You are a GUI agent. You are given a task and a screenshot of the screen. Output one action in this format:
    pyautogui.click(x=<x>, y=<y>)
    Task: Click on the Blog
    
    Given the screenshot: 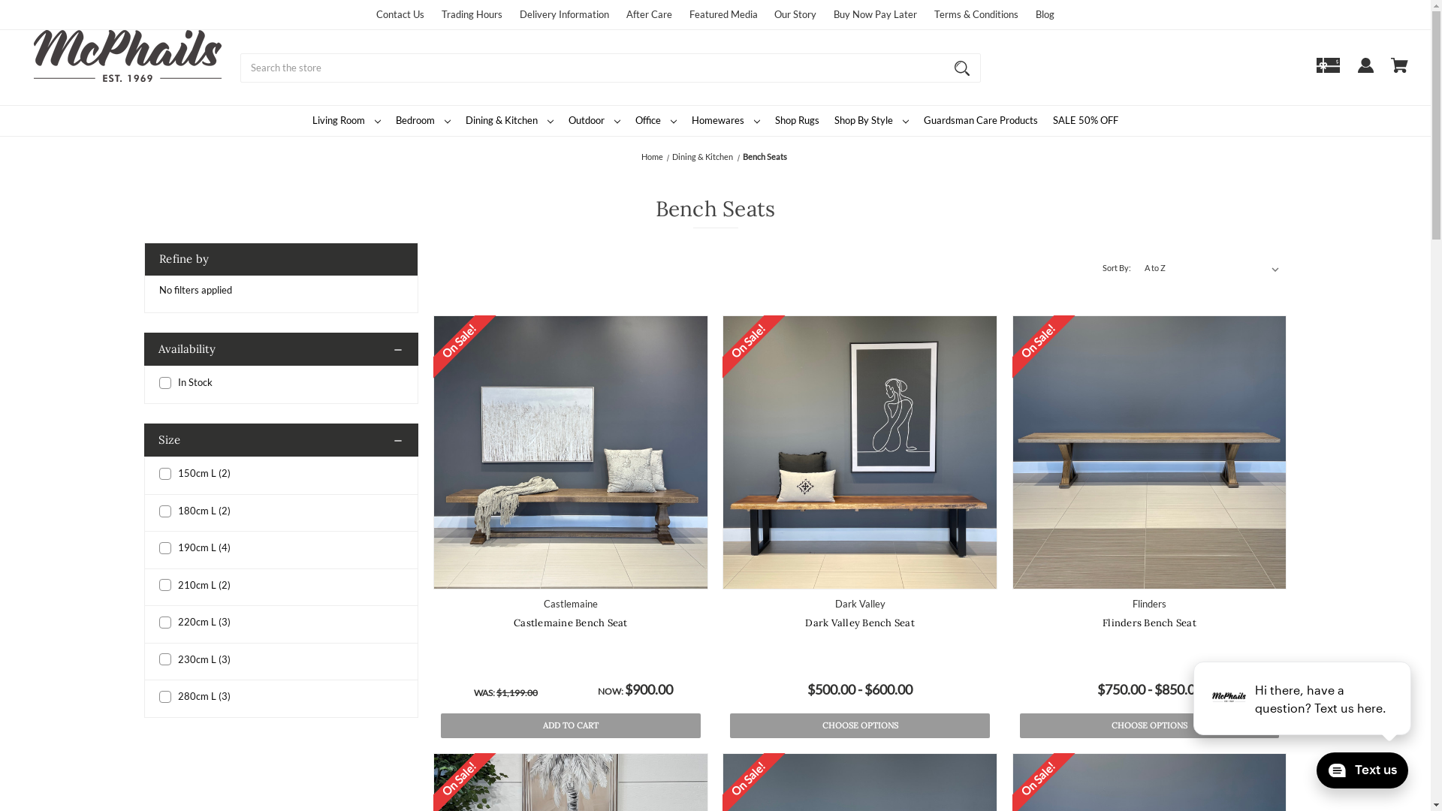 What is the action you would take?
    pyautogui.click(x=1045, y=14)
    